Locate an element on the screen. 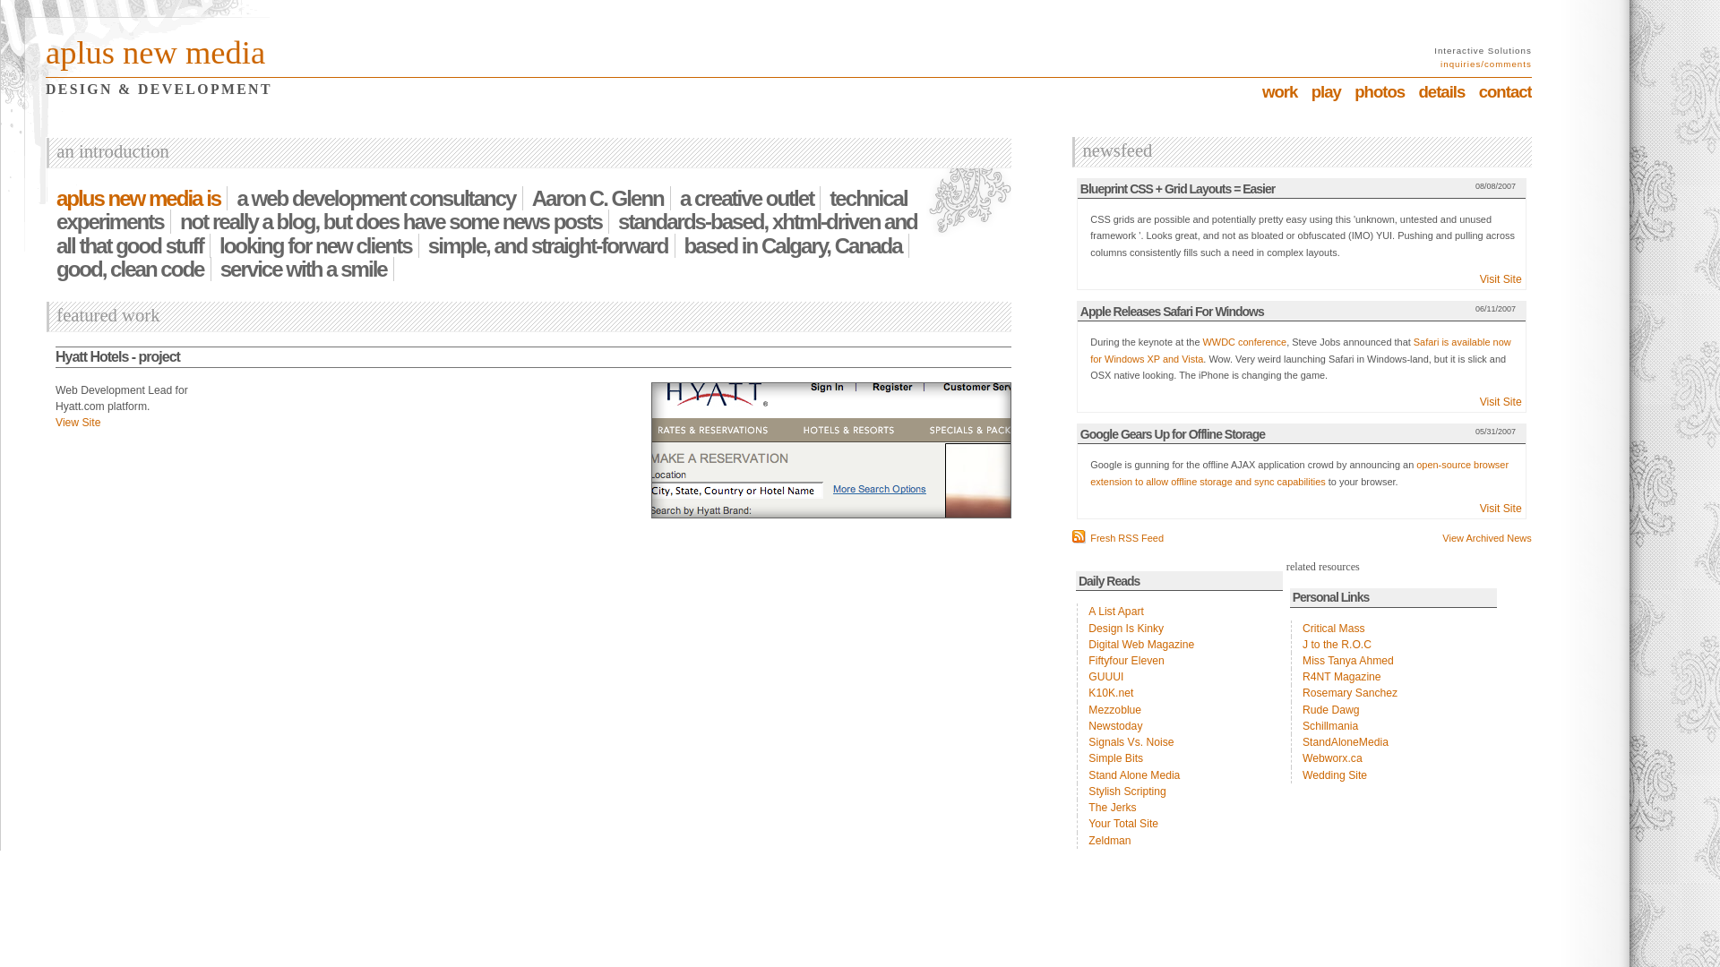 The image size is (1720, 967). GUUUI is located at coordinates (1180, 677).